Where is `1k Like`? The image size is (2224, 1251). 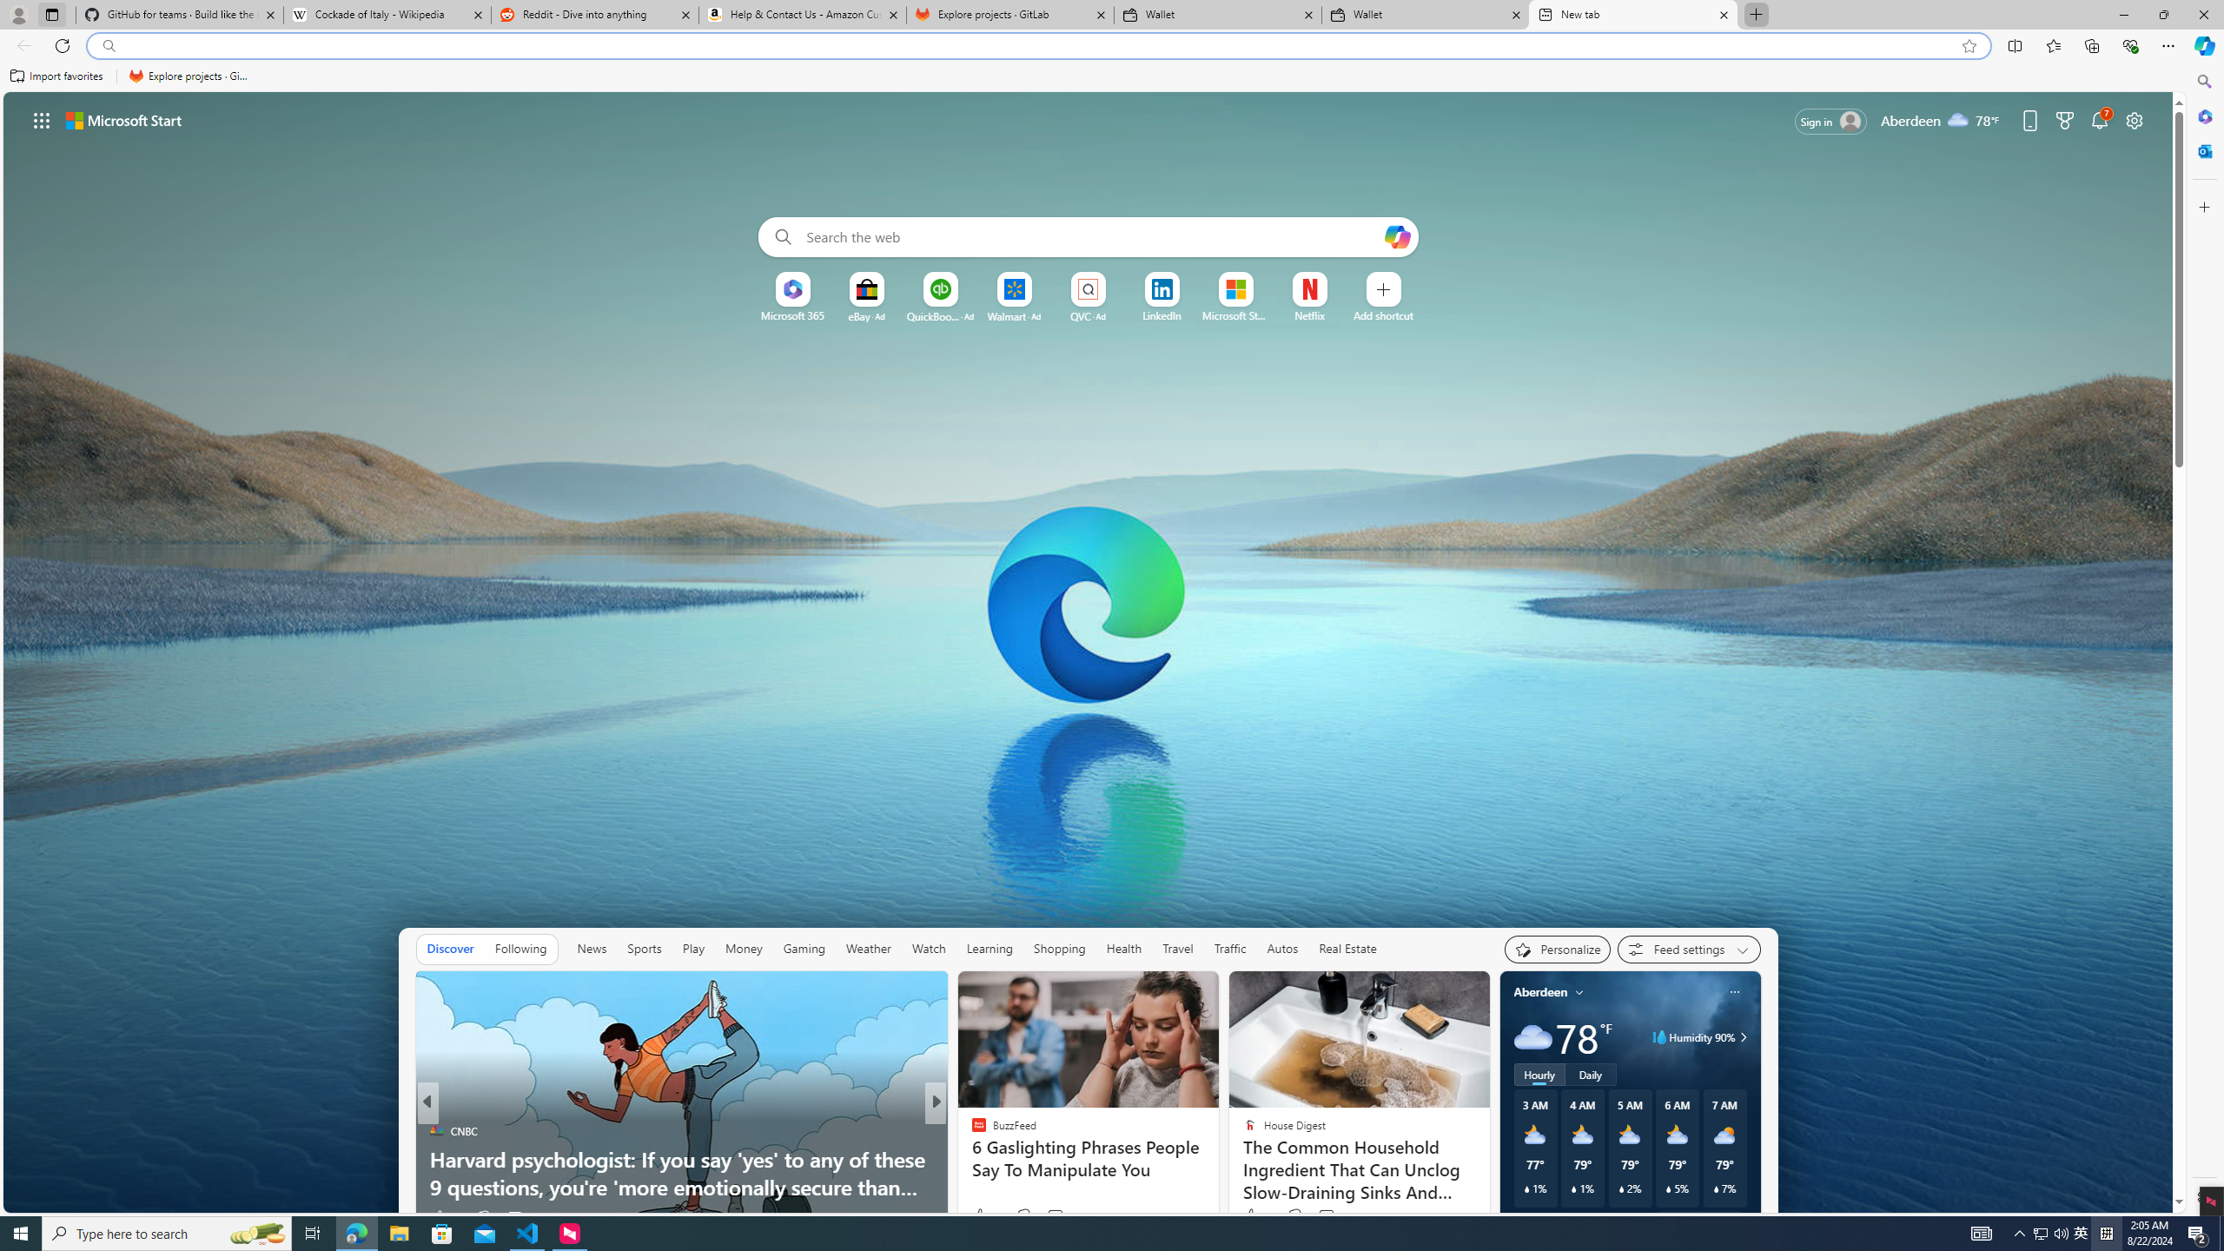 1k Like is located at coordinates (986, 1216).